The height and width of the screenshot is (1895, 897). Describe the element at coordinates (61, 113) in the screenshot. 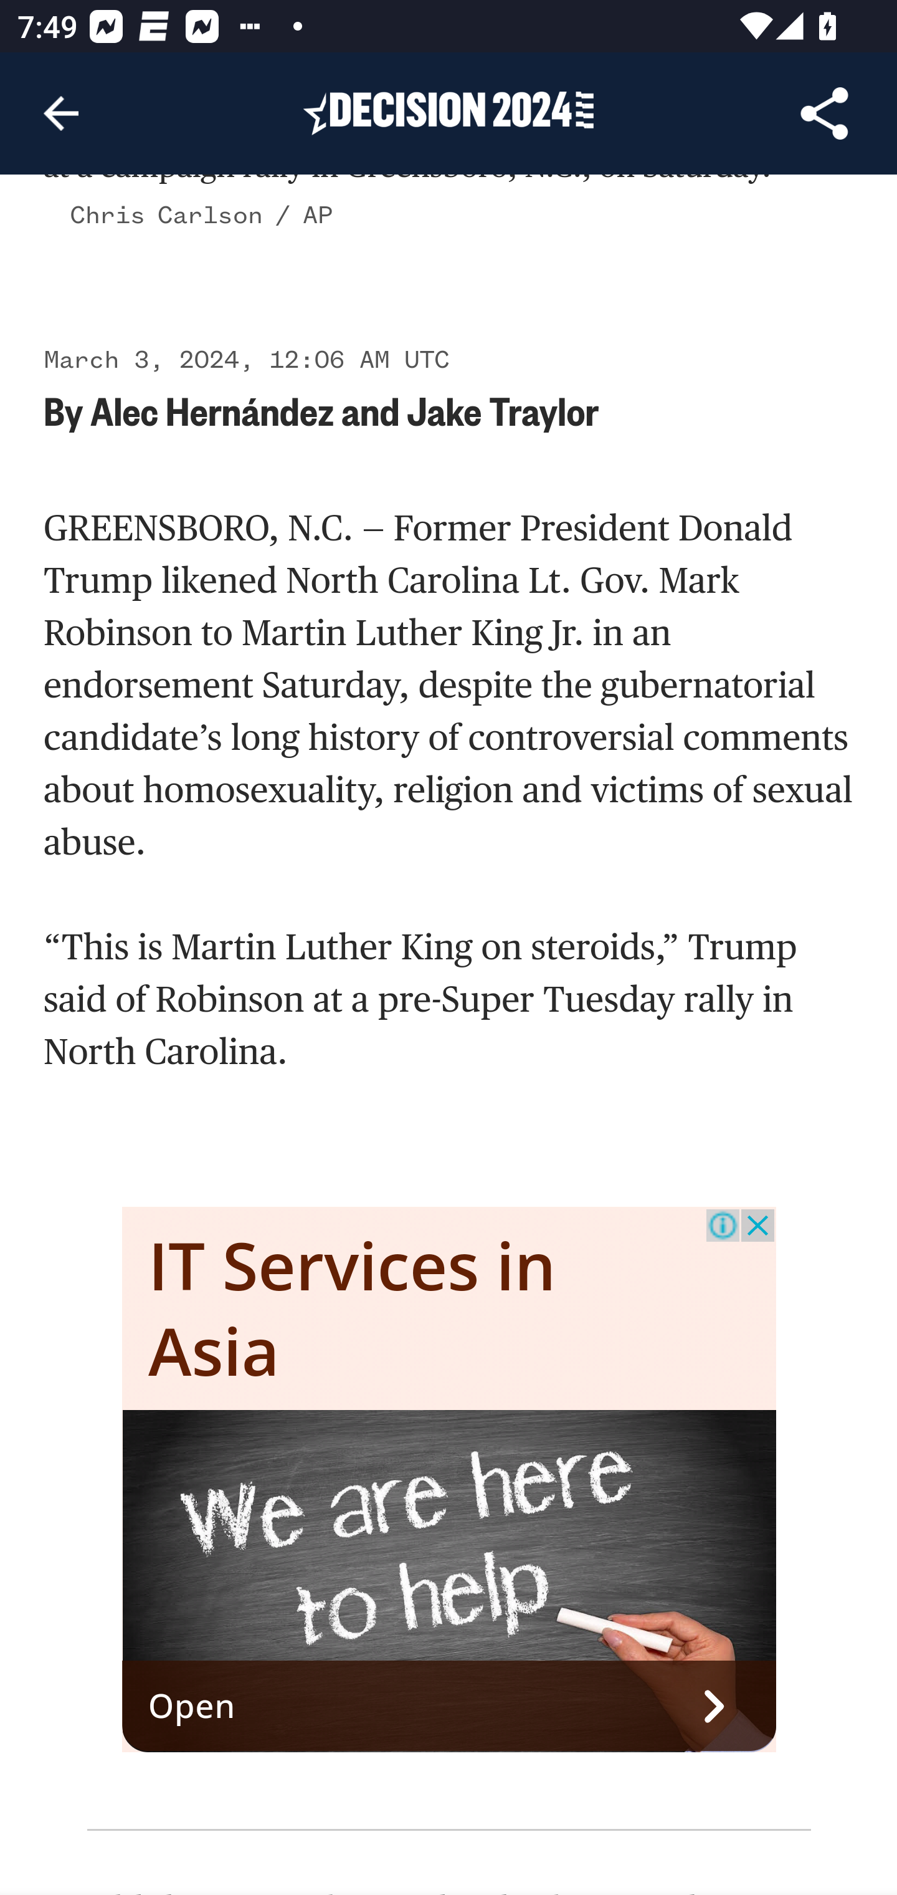

I see `Navigate up` at that location.